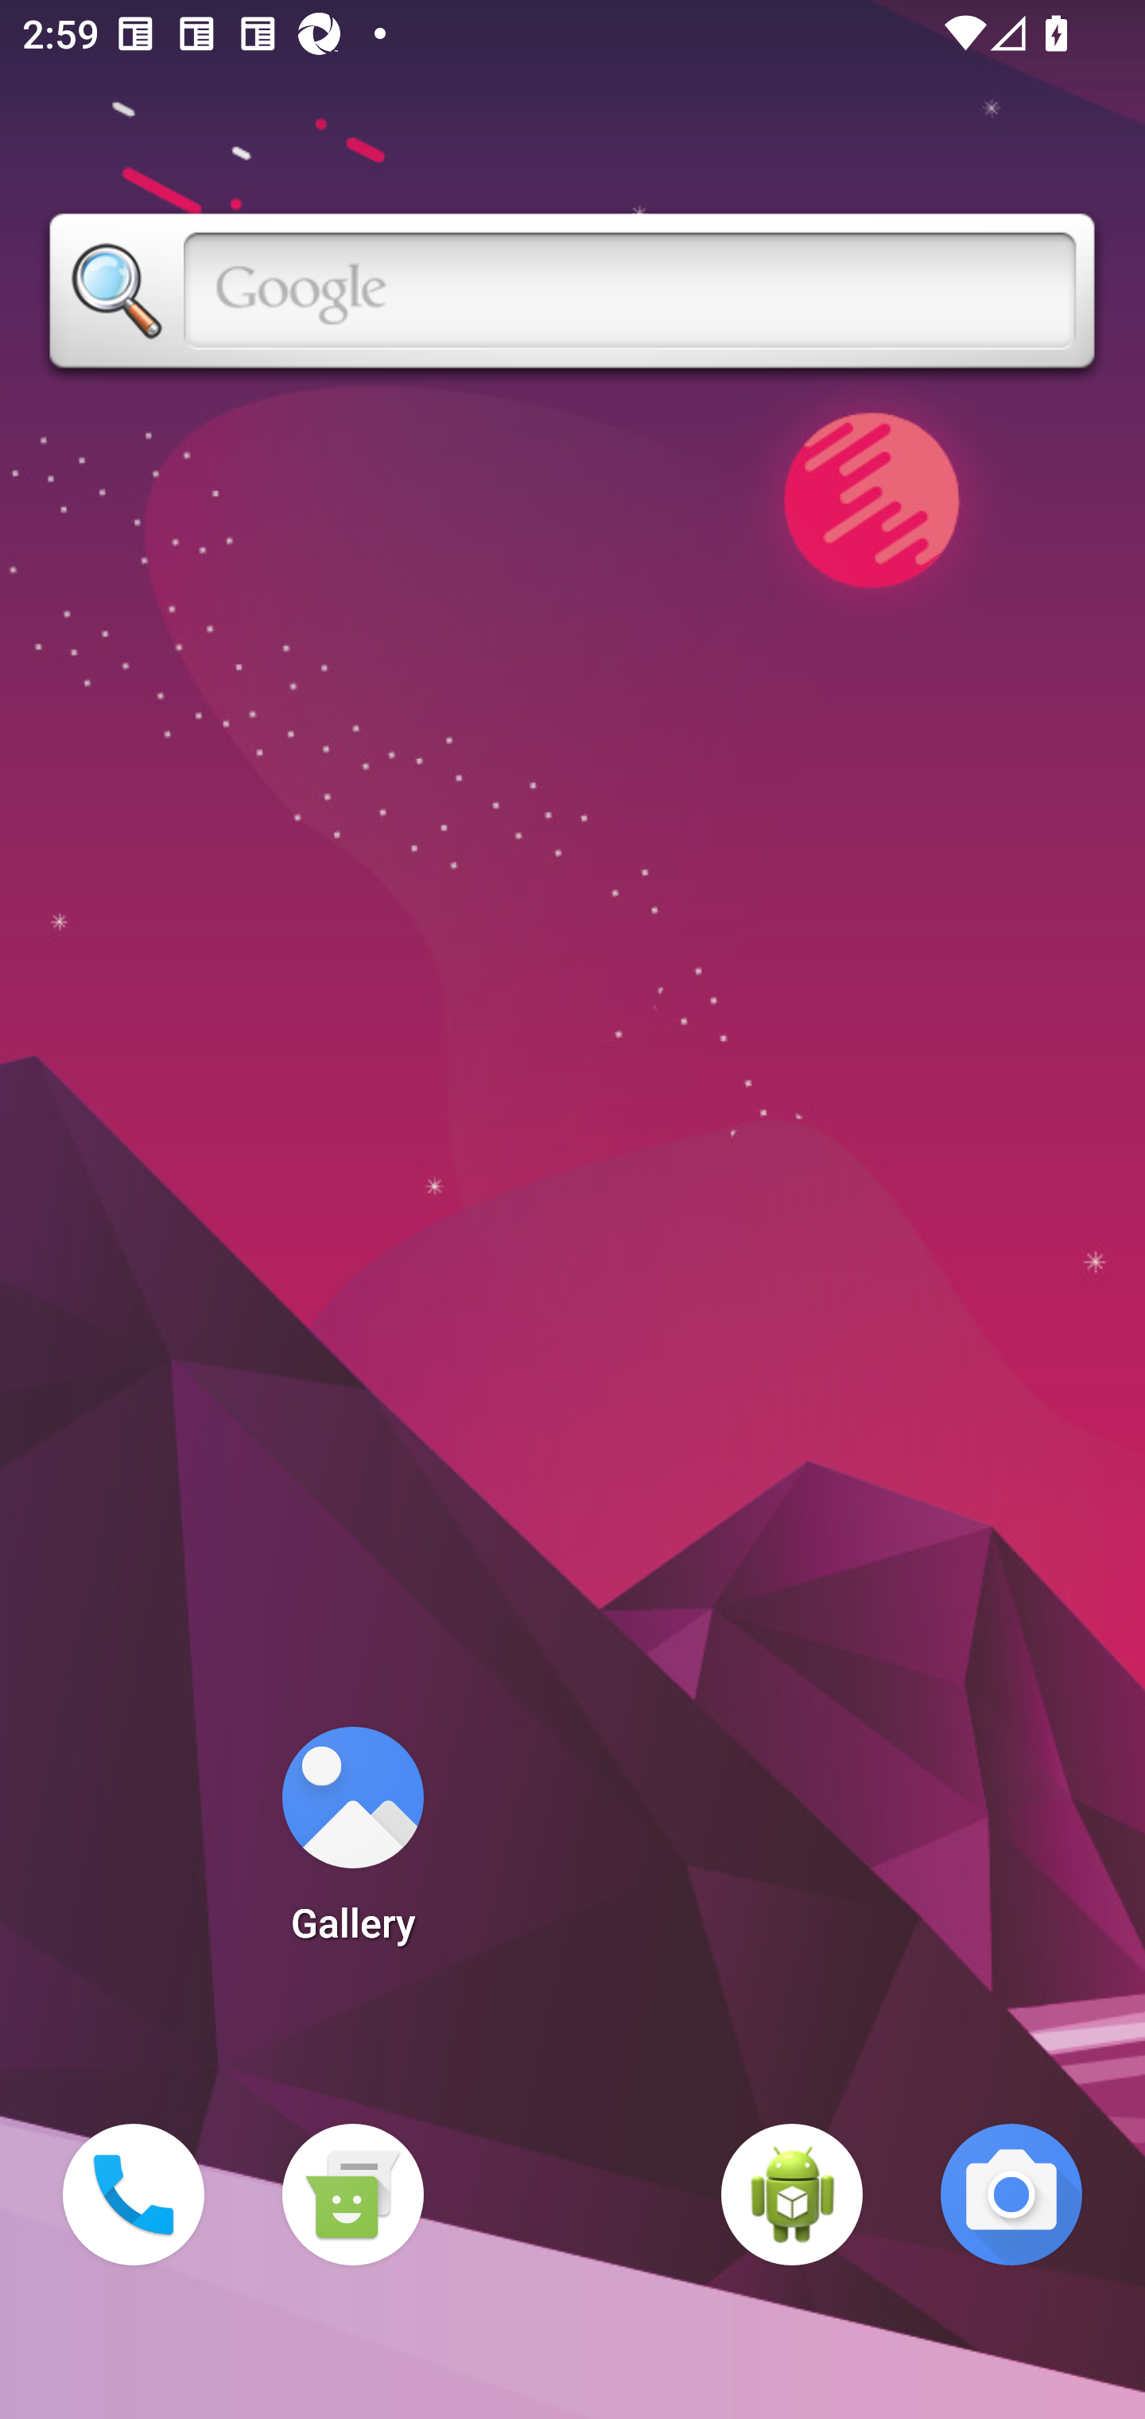 This screenshot has height=2419, width=1145. Describe the element at coordinates (352, 2195) in the screenshot. I see `Messaging` at that location.